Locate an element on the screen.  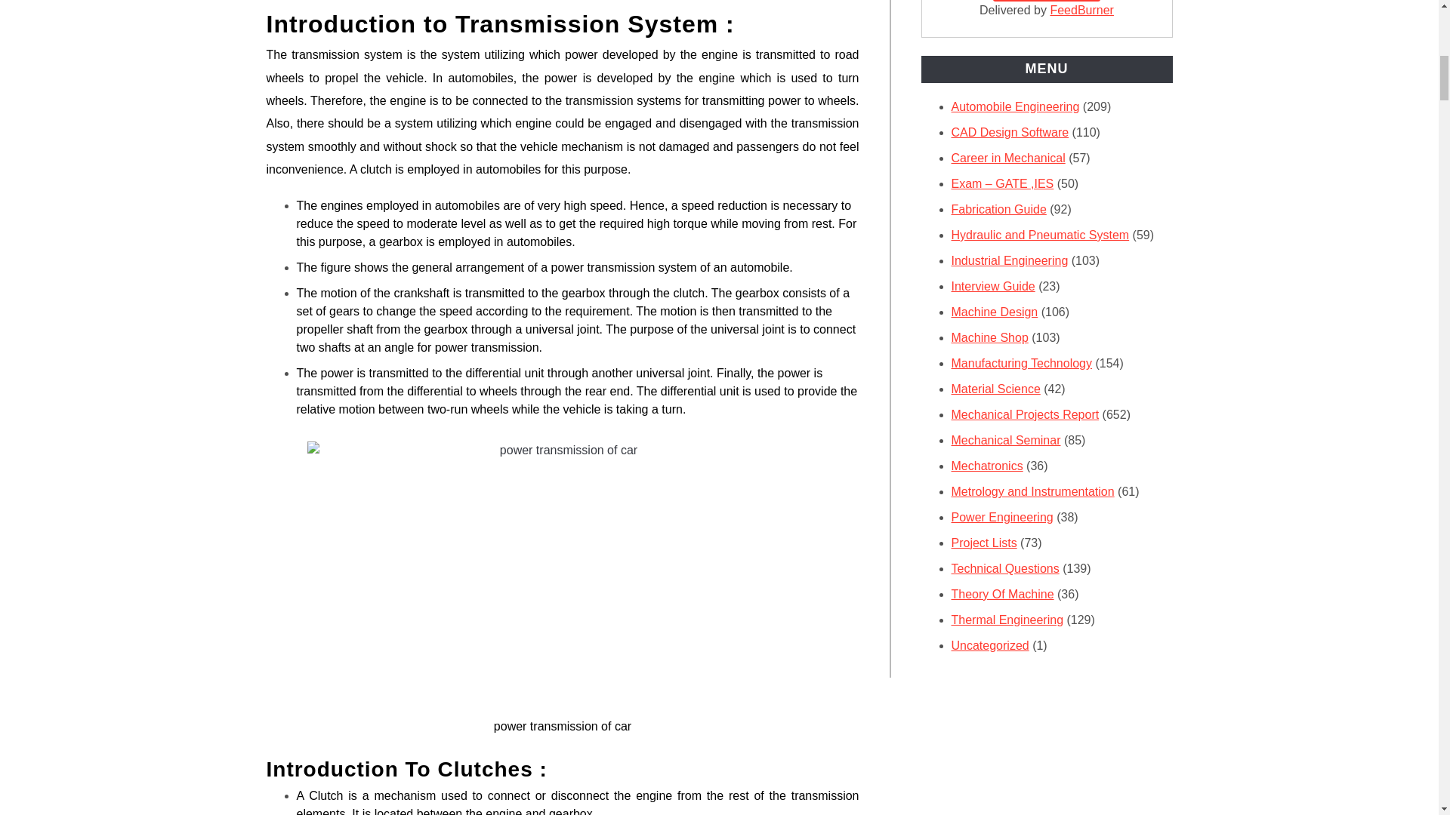
Subscribe is located at coordinates (1046, 1).